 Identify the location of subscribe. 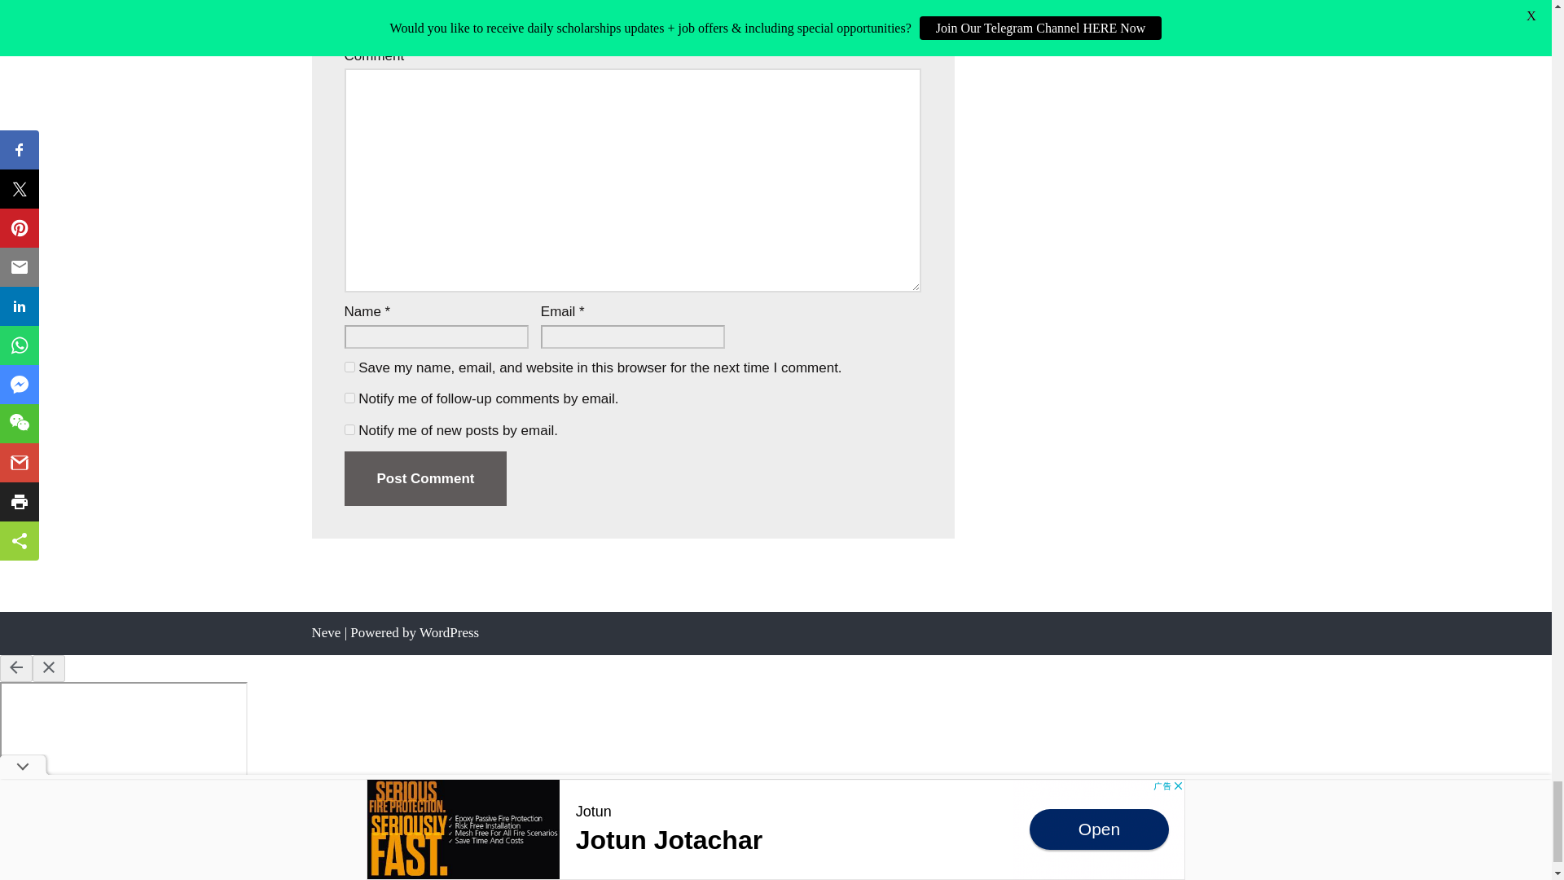
(349, 429).